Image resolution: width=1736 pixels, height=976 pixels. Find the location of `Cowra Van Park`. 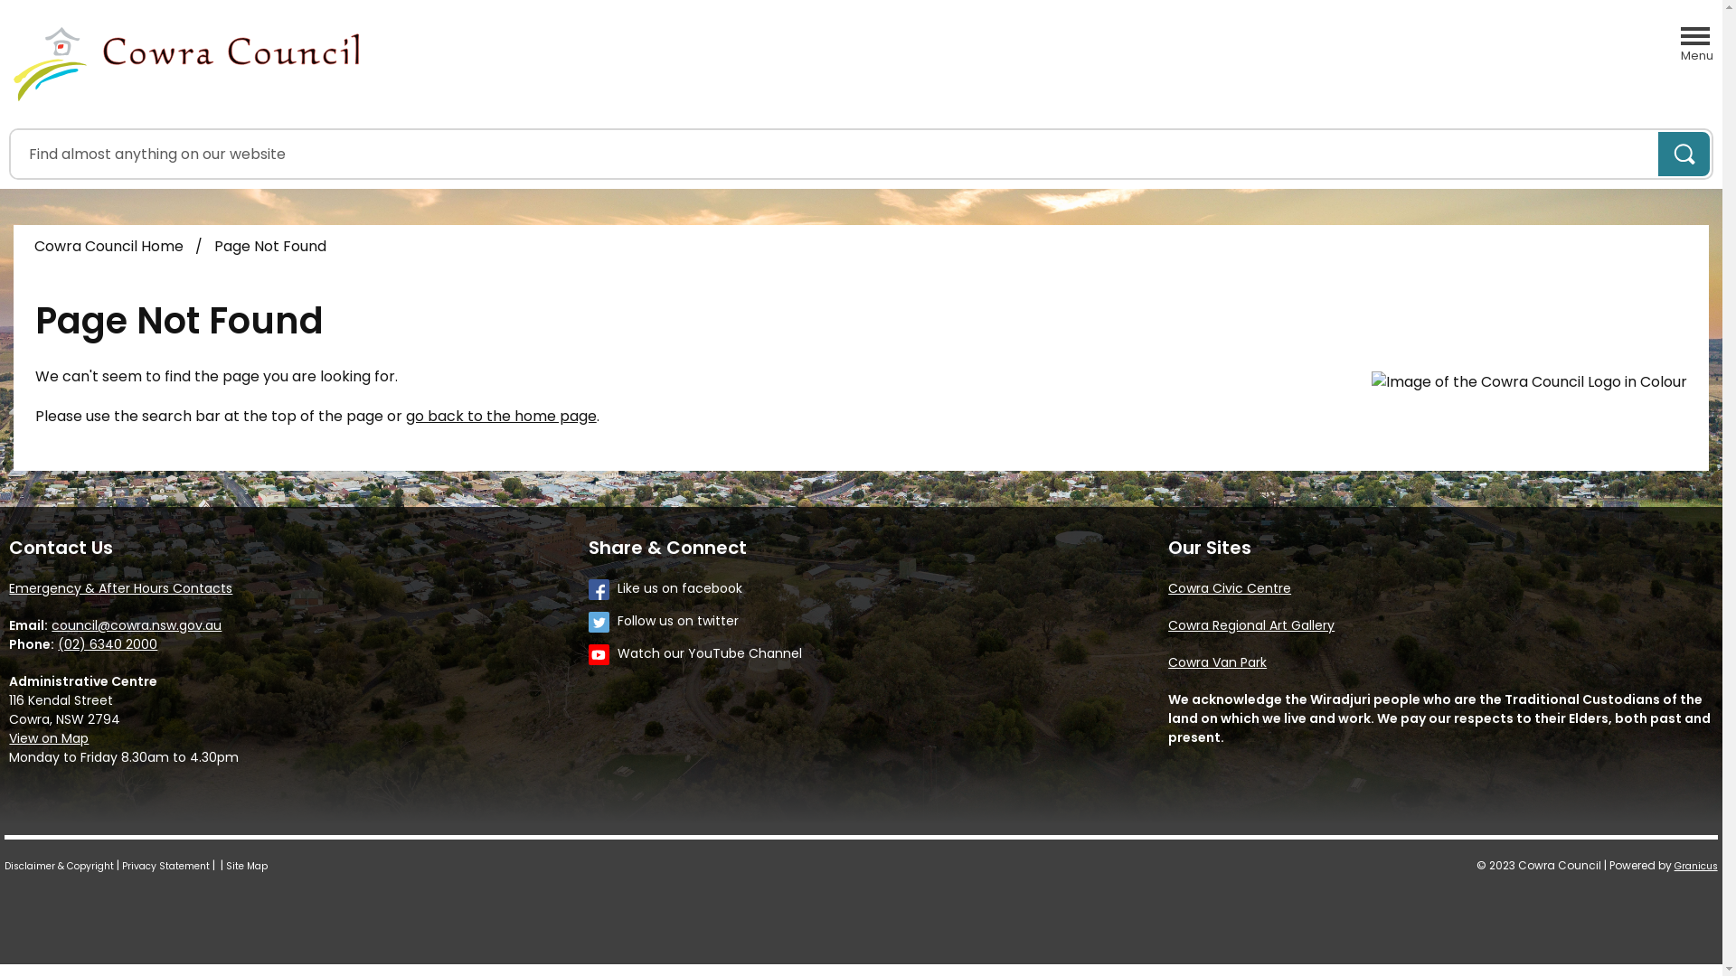

Cowra Van Park is located at coordinates (1217, 662).